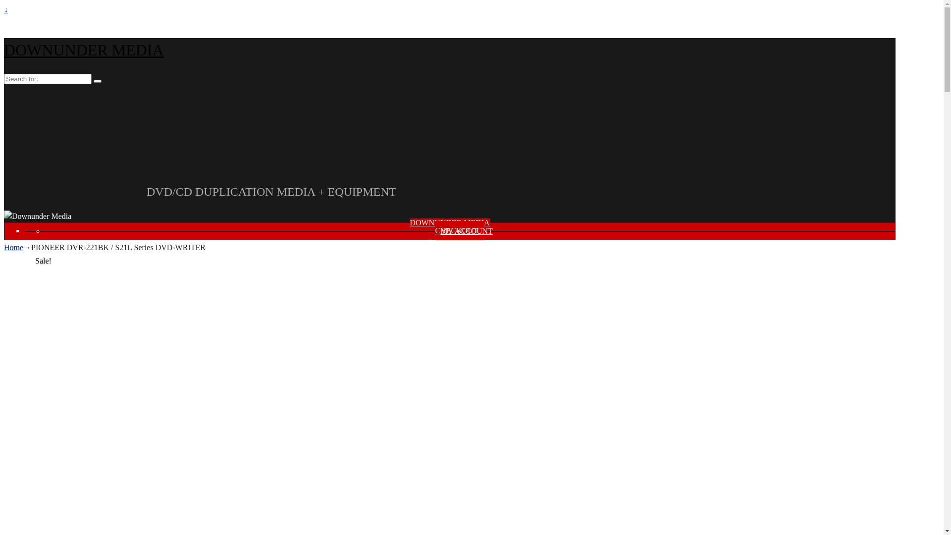  What do you see at coordinates (460, 231) in the screenshot?
I see `CONTACTS` at bounding box center [460, 231].